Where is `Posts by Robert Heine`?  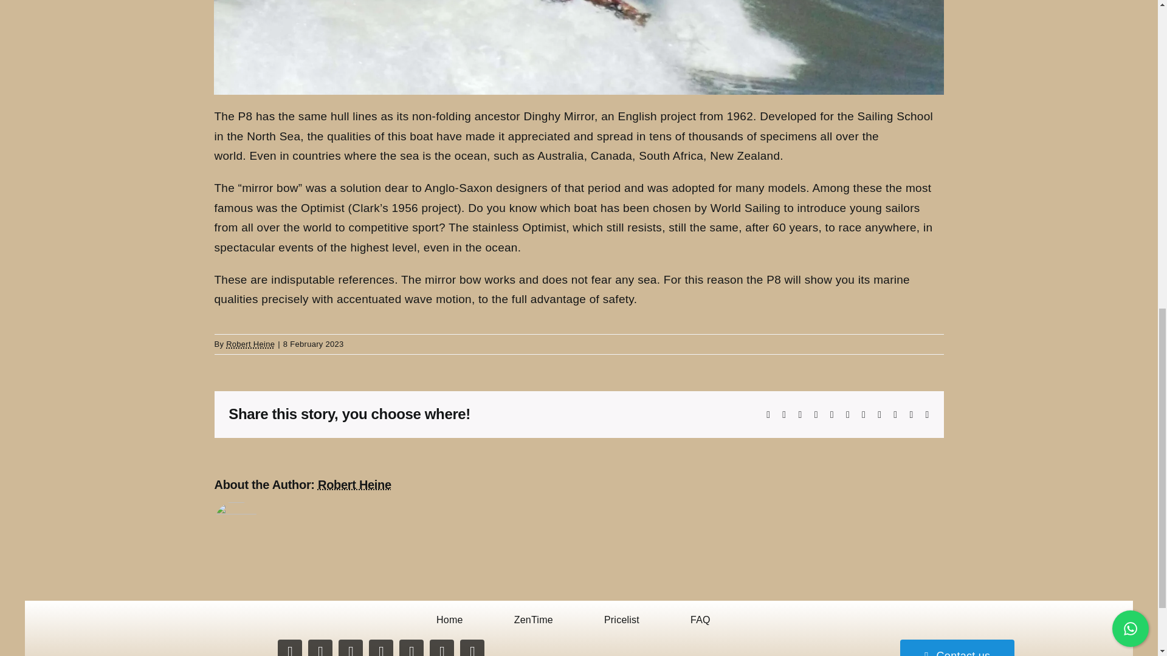 Posts by Robert Heine is located at coordinates (250, 344).